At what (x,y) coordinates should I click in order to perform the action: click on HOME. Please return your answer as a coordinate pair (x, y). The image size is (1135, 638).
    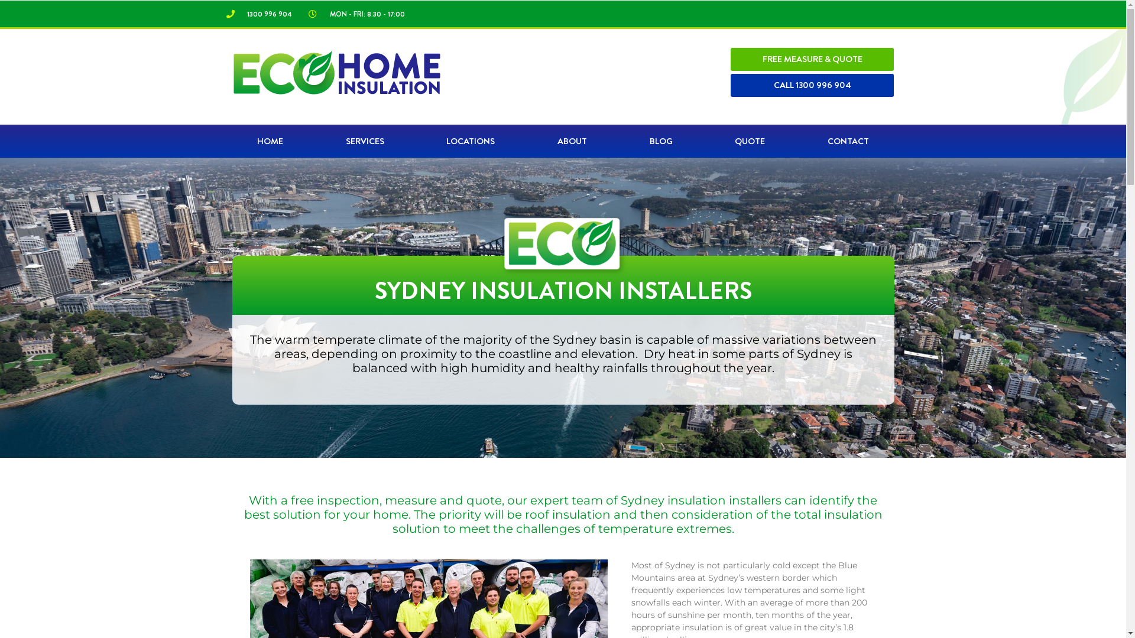
    Looking at the image, I should click on (270, 141).